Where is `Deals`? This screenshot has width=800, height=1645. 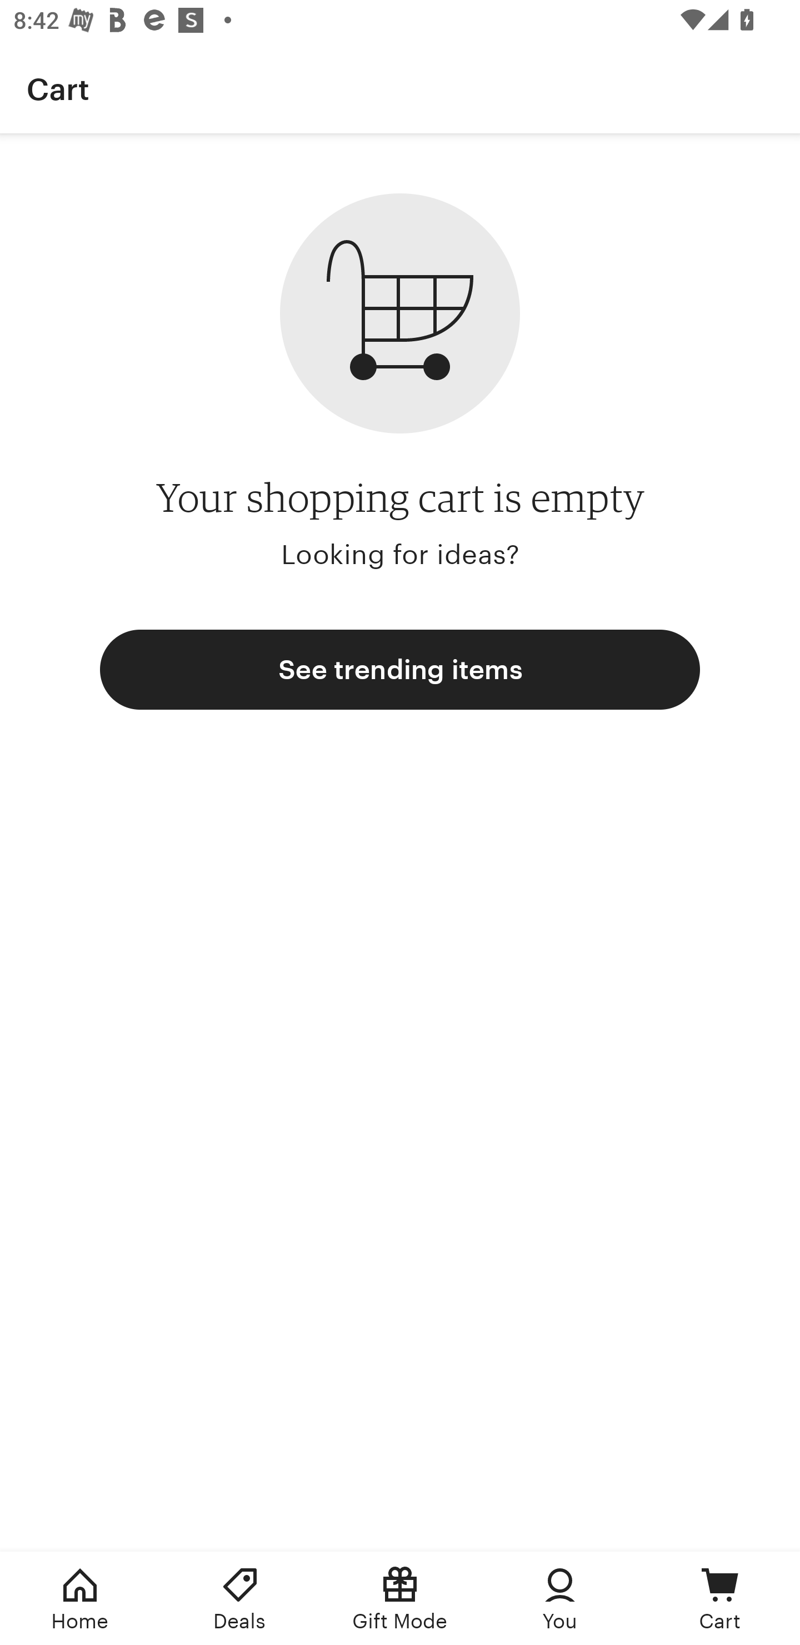
Deals is located at coordinates (240, 1598).